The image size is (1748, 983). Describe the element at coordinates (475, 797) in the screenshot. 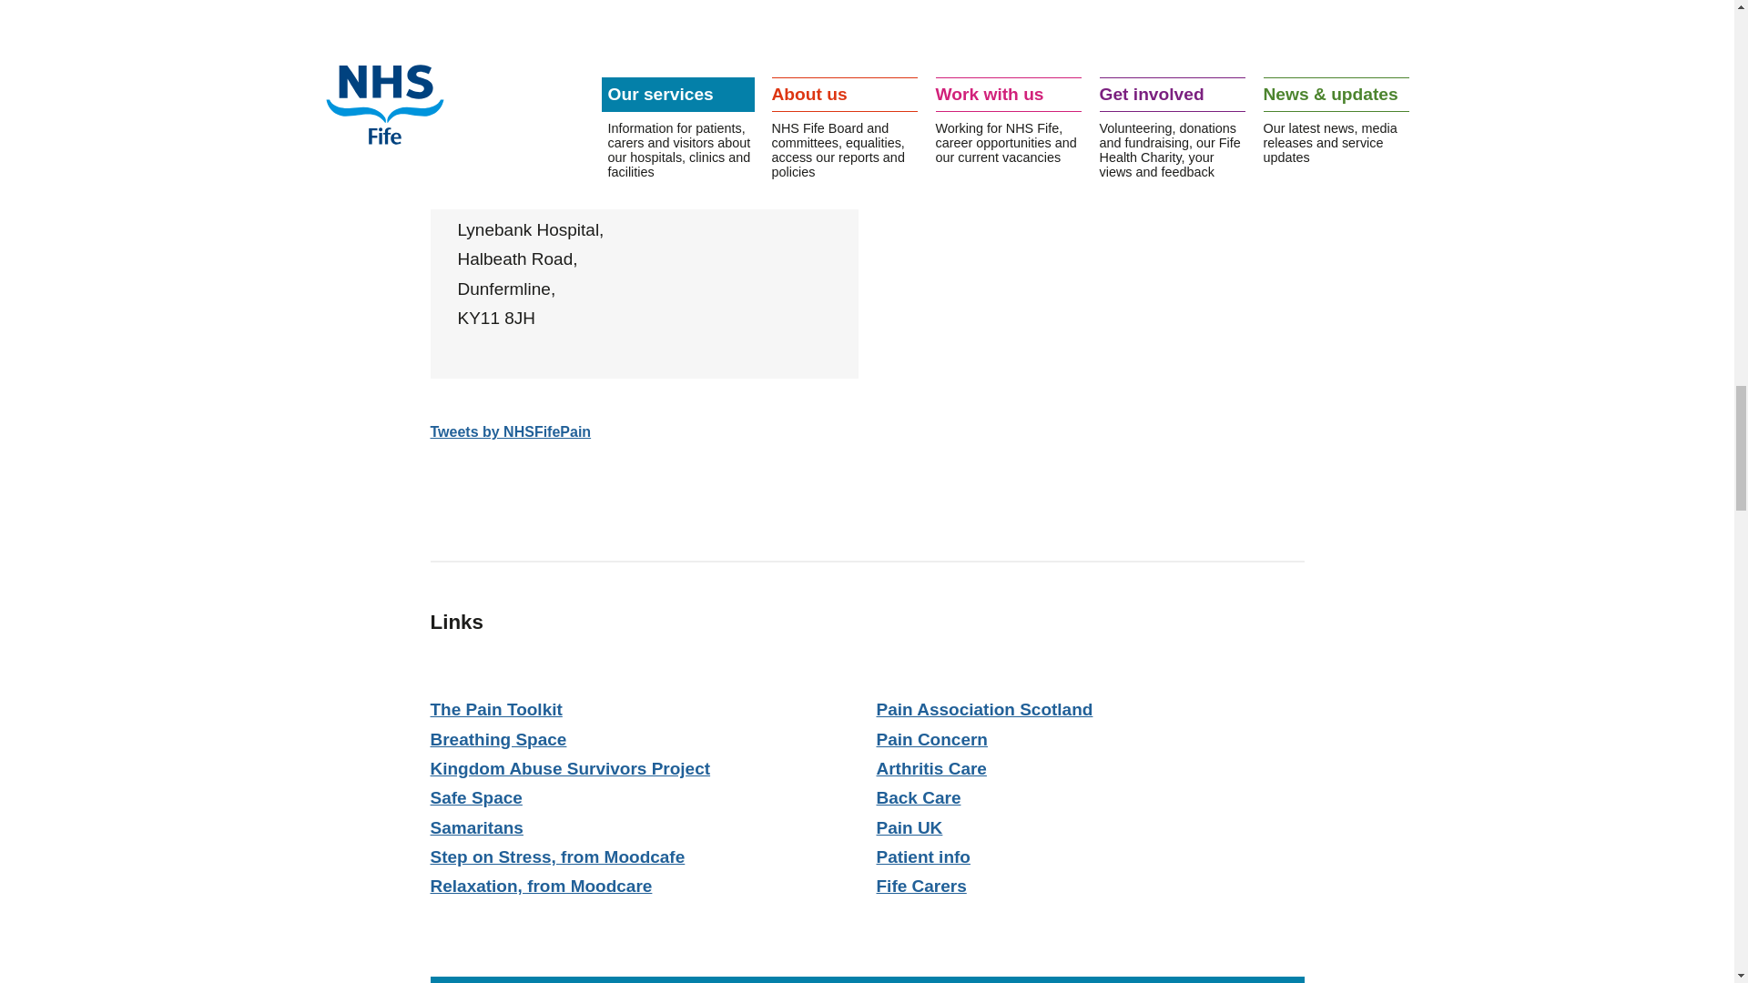

I see `Safe Space` at that location.